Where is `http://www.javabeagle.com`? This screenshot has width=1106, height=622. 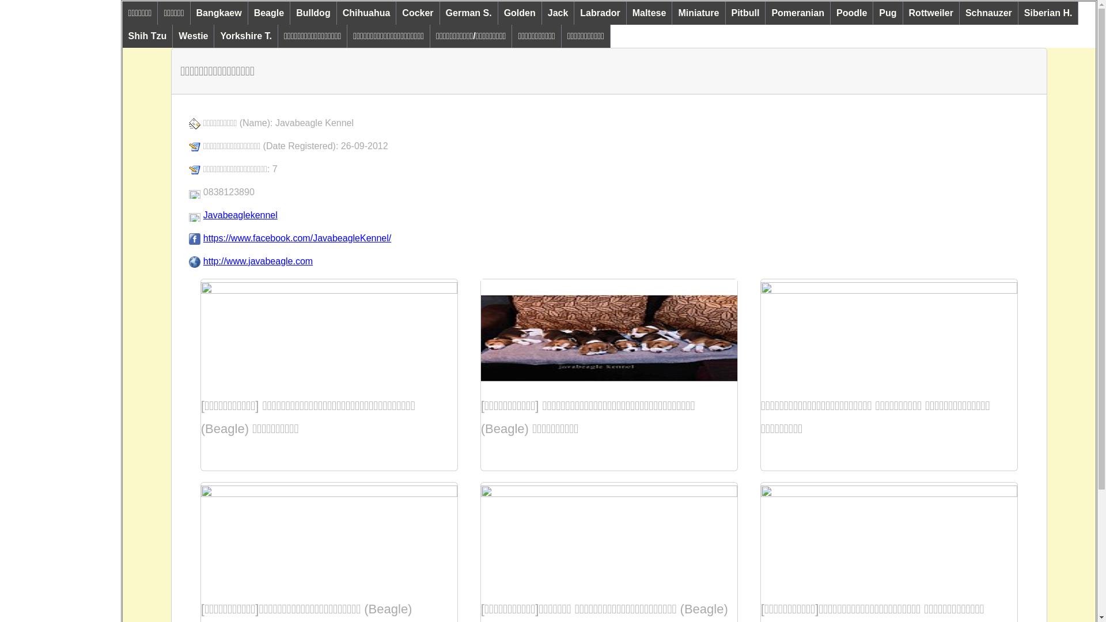 http://www.javabeagle.com is located at coordinates (258, 261).